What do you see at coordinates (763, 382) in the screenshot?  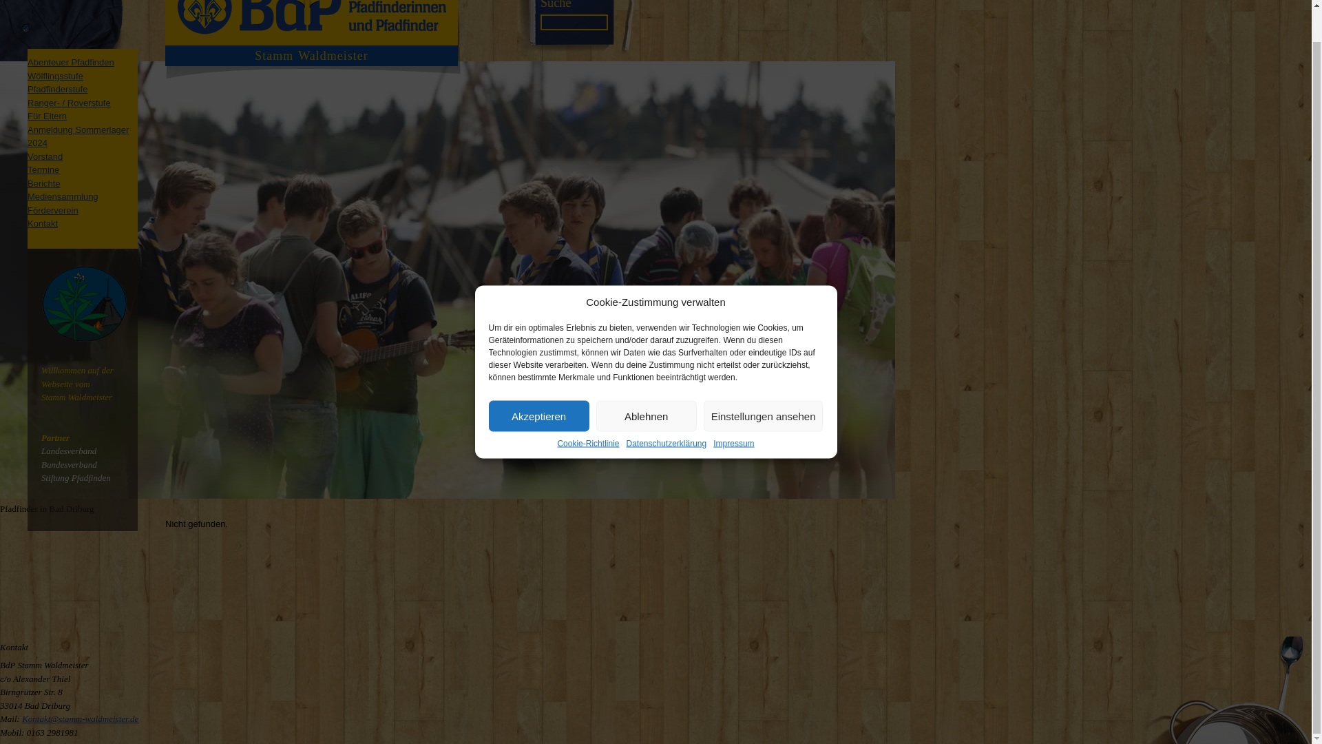 I see `Einstellungen ansehen` at bounding box center [763, 382].